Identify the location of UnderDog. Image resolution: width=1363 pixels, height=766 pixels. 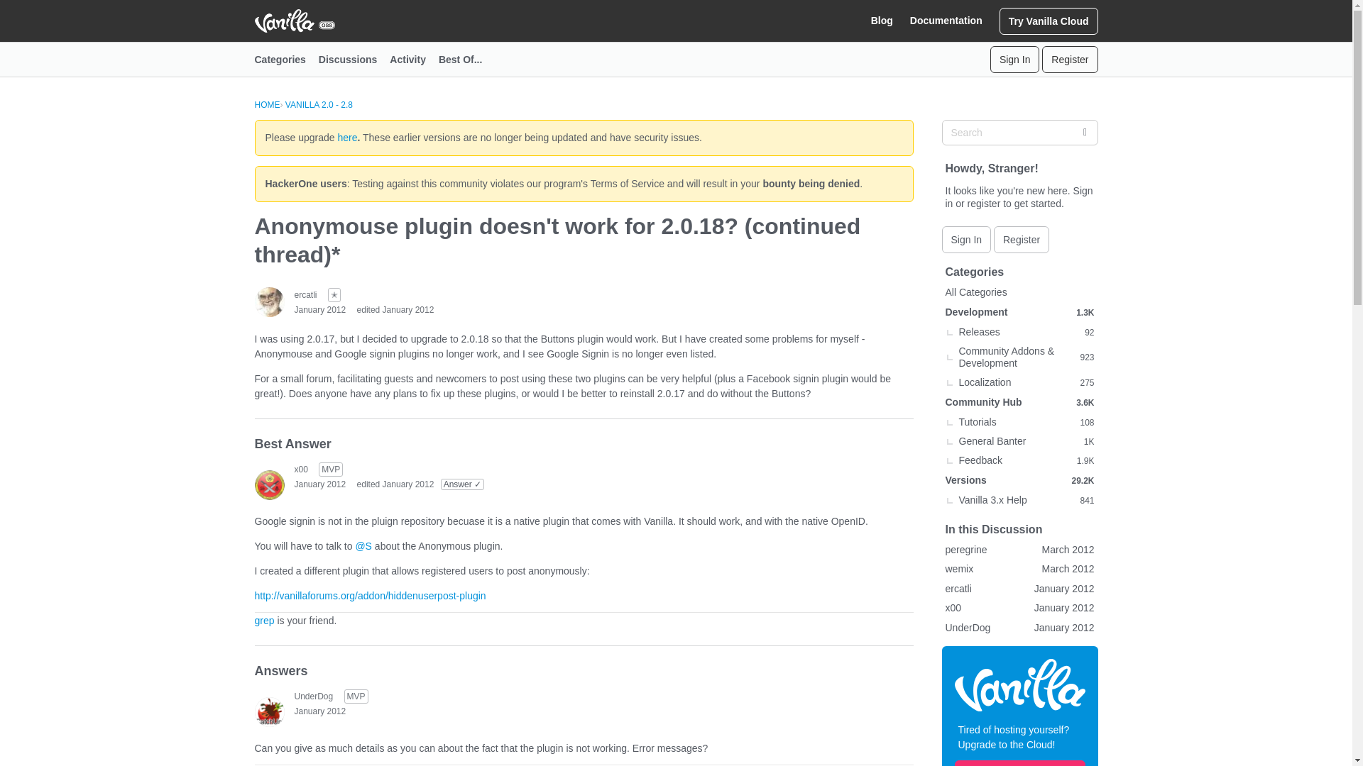
(313, 696).